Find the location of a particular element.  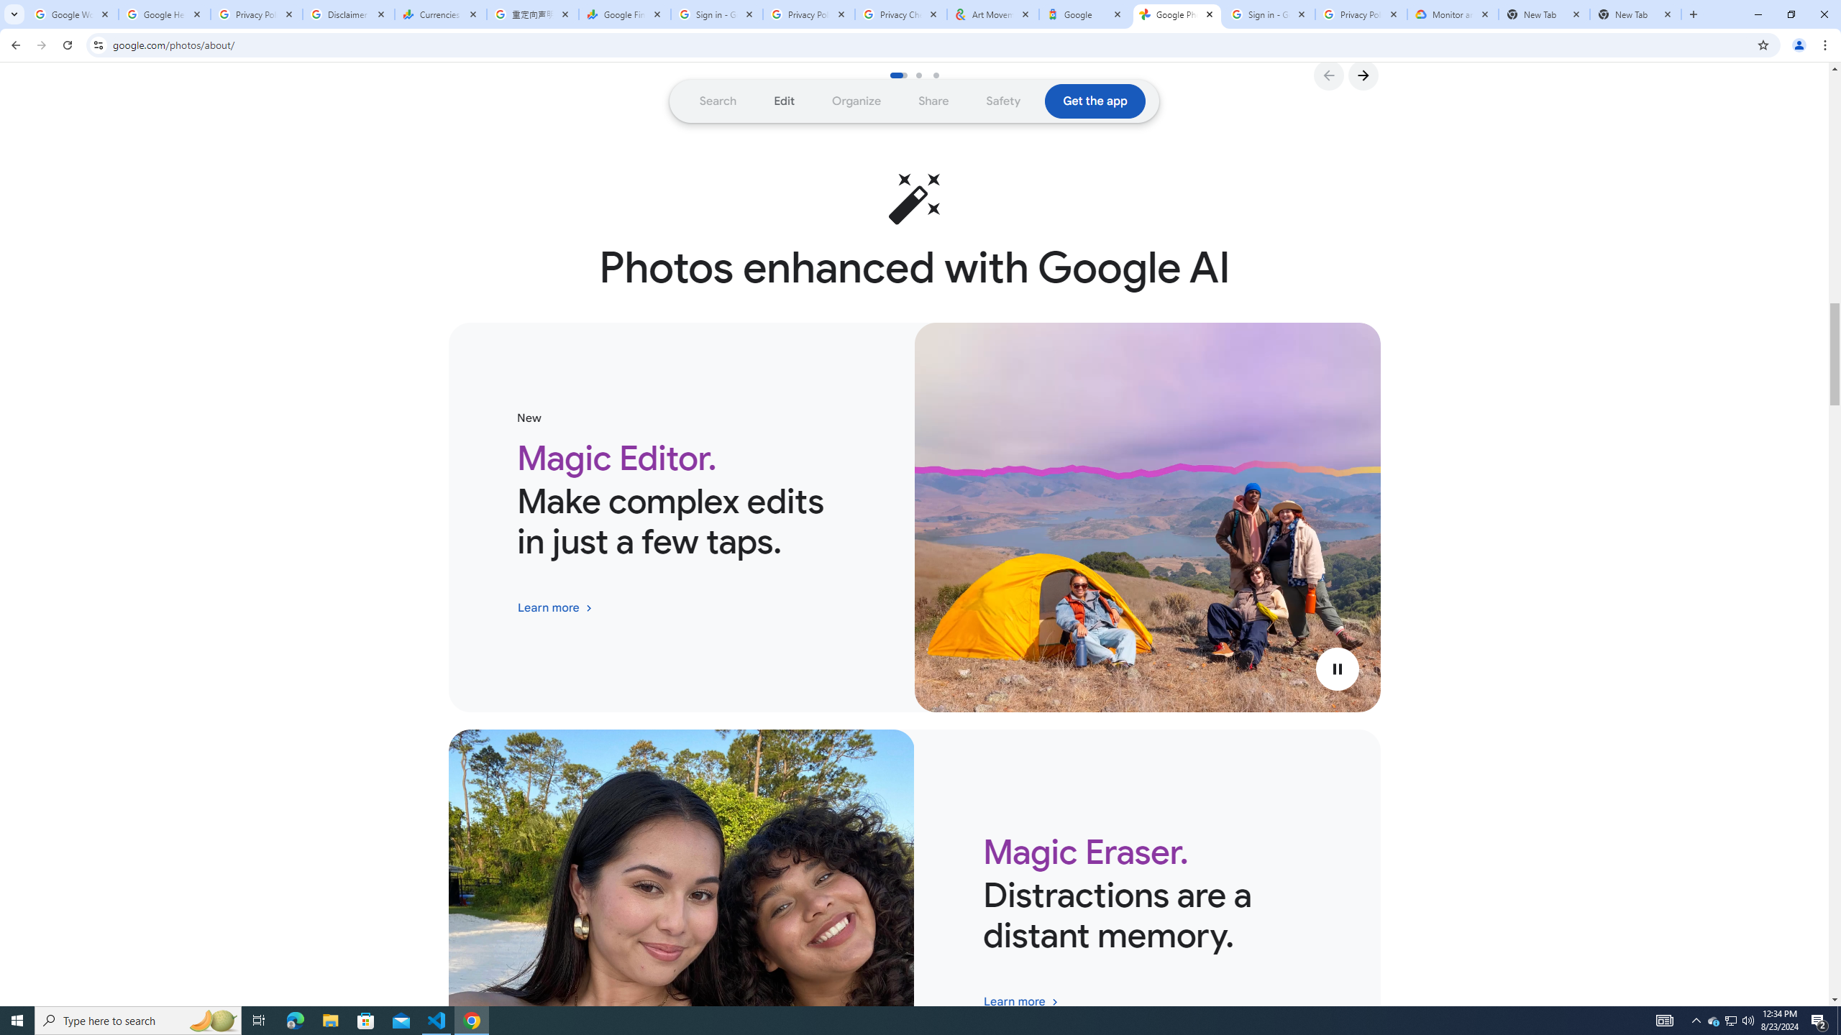

Go to Next Slide is located at coordinates (1363, 75).